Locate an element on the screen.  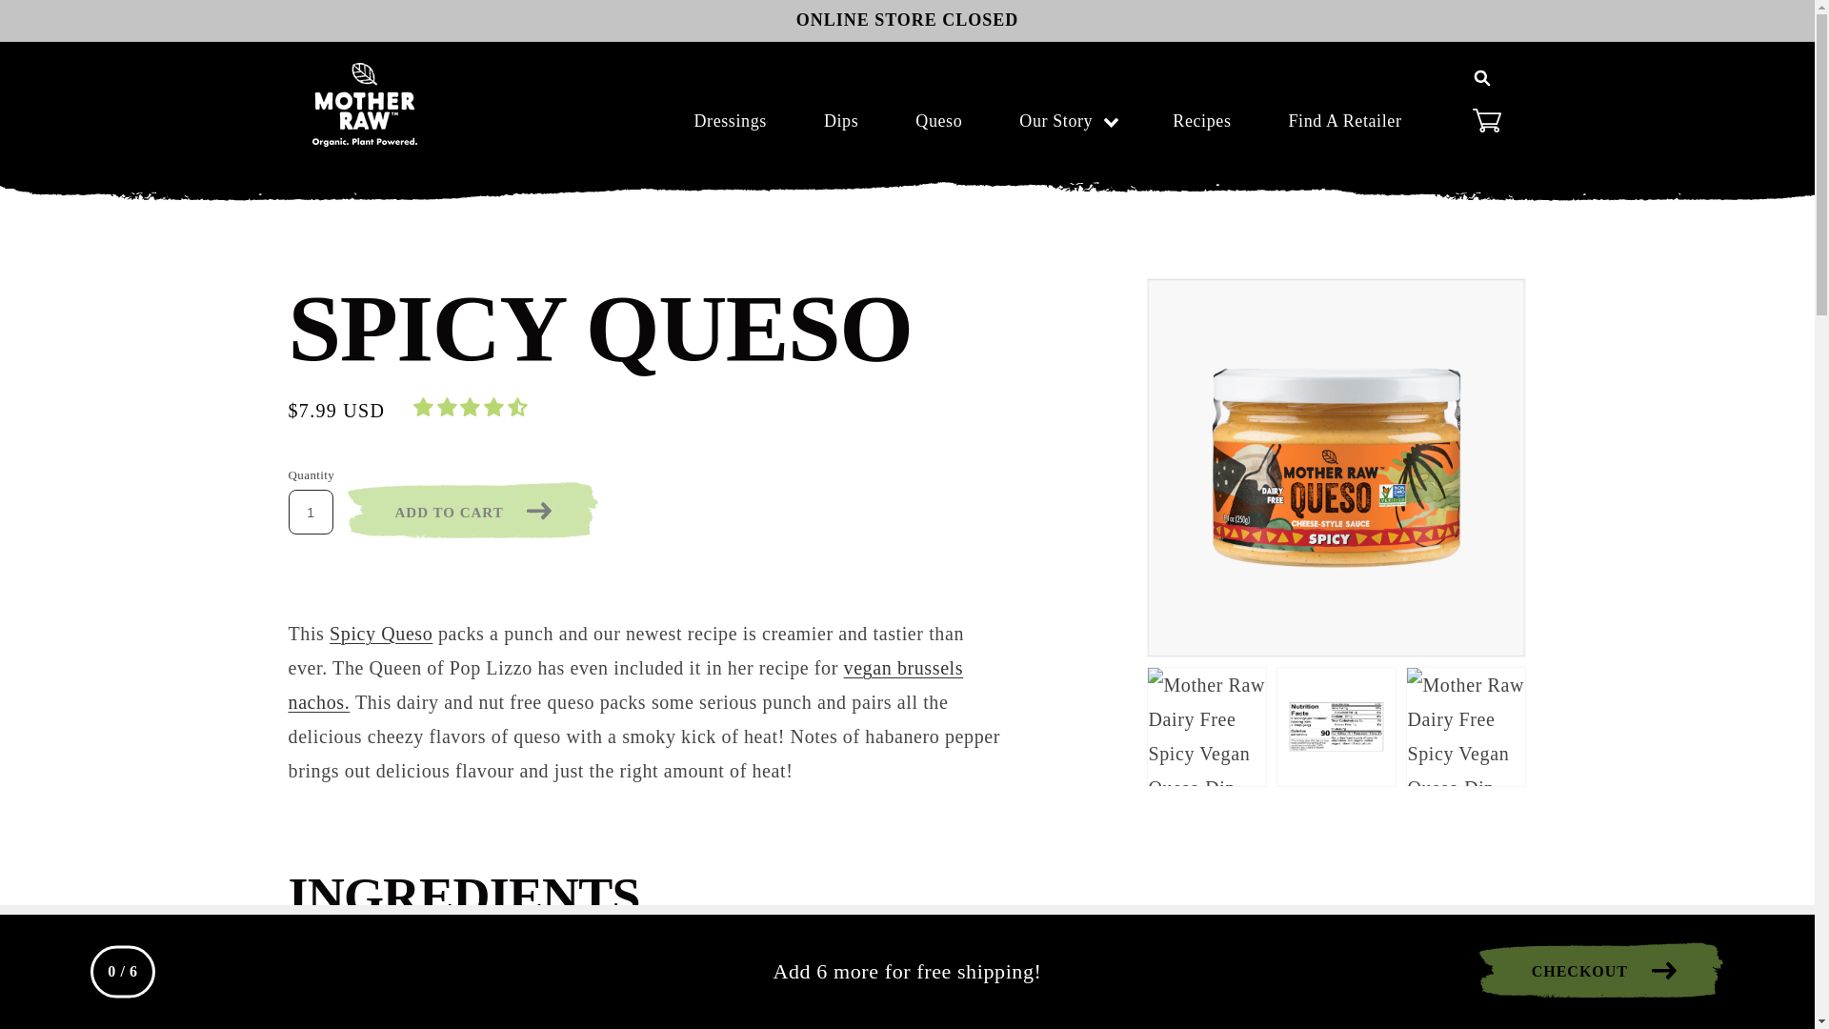
Queso is located at coordinates (939, 121).